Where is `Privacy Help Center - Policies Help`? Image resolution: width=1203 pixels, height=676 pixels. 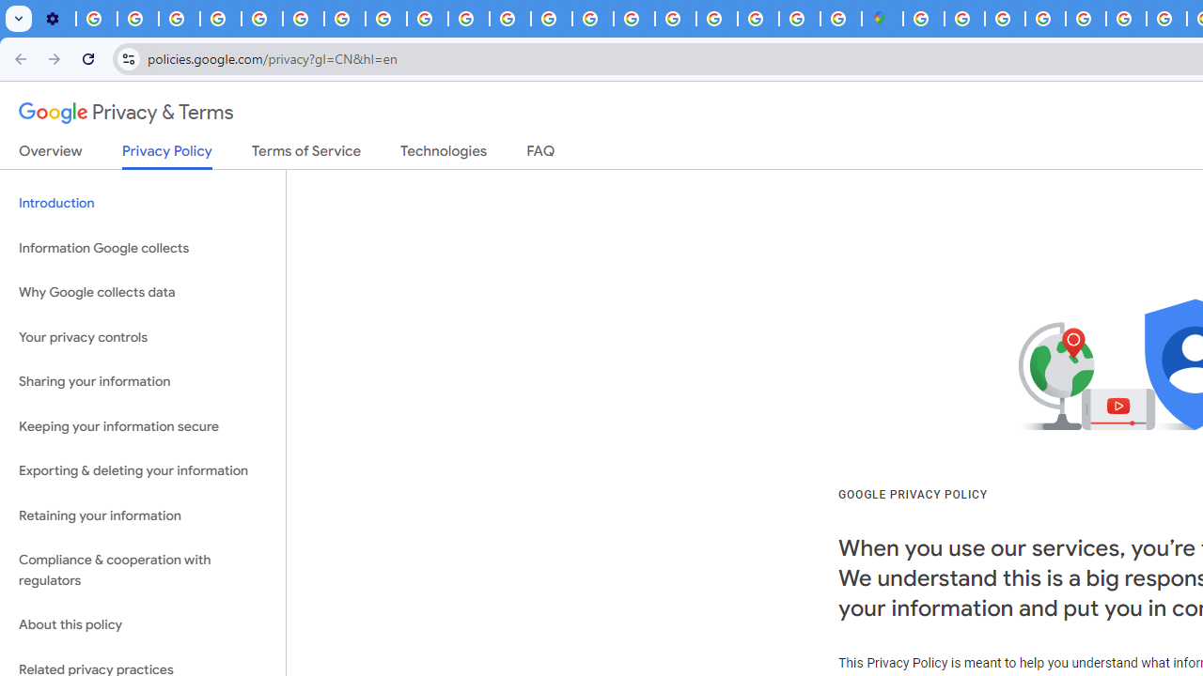
Privacy Help Center - Policies Help is located at coordinates (551, 19).